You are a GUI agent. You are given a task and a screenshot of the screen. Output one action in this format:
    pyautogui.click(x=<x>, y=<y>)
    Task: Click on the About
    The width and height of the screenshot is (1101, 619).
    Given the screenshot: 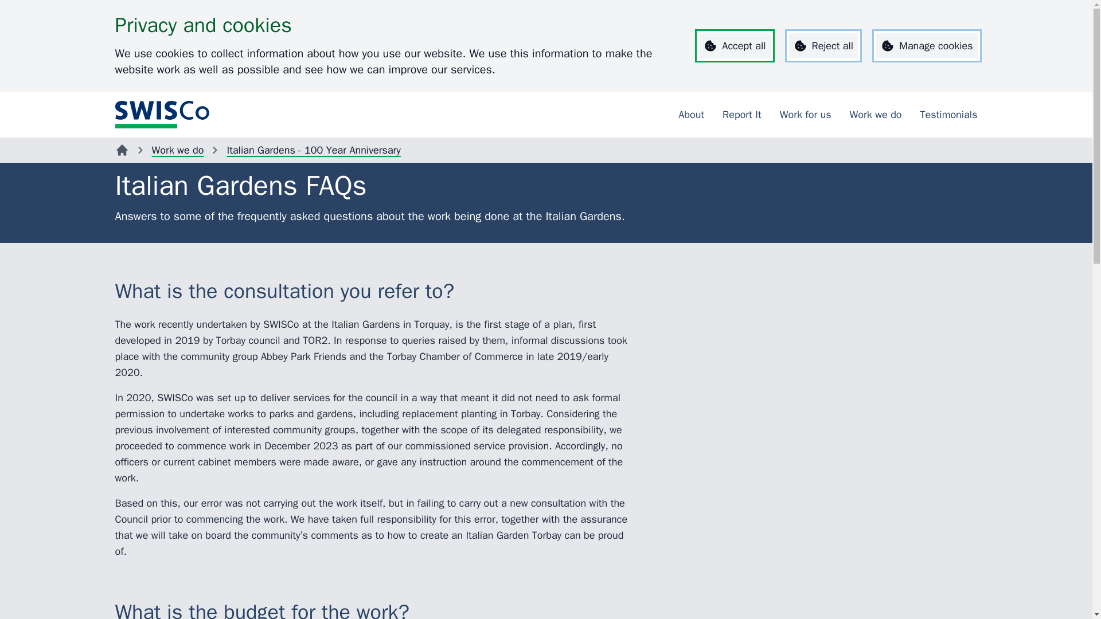 What is the action you would take?
    pyautogui.click(x=691, y=115)
    